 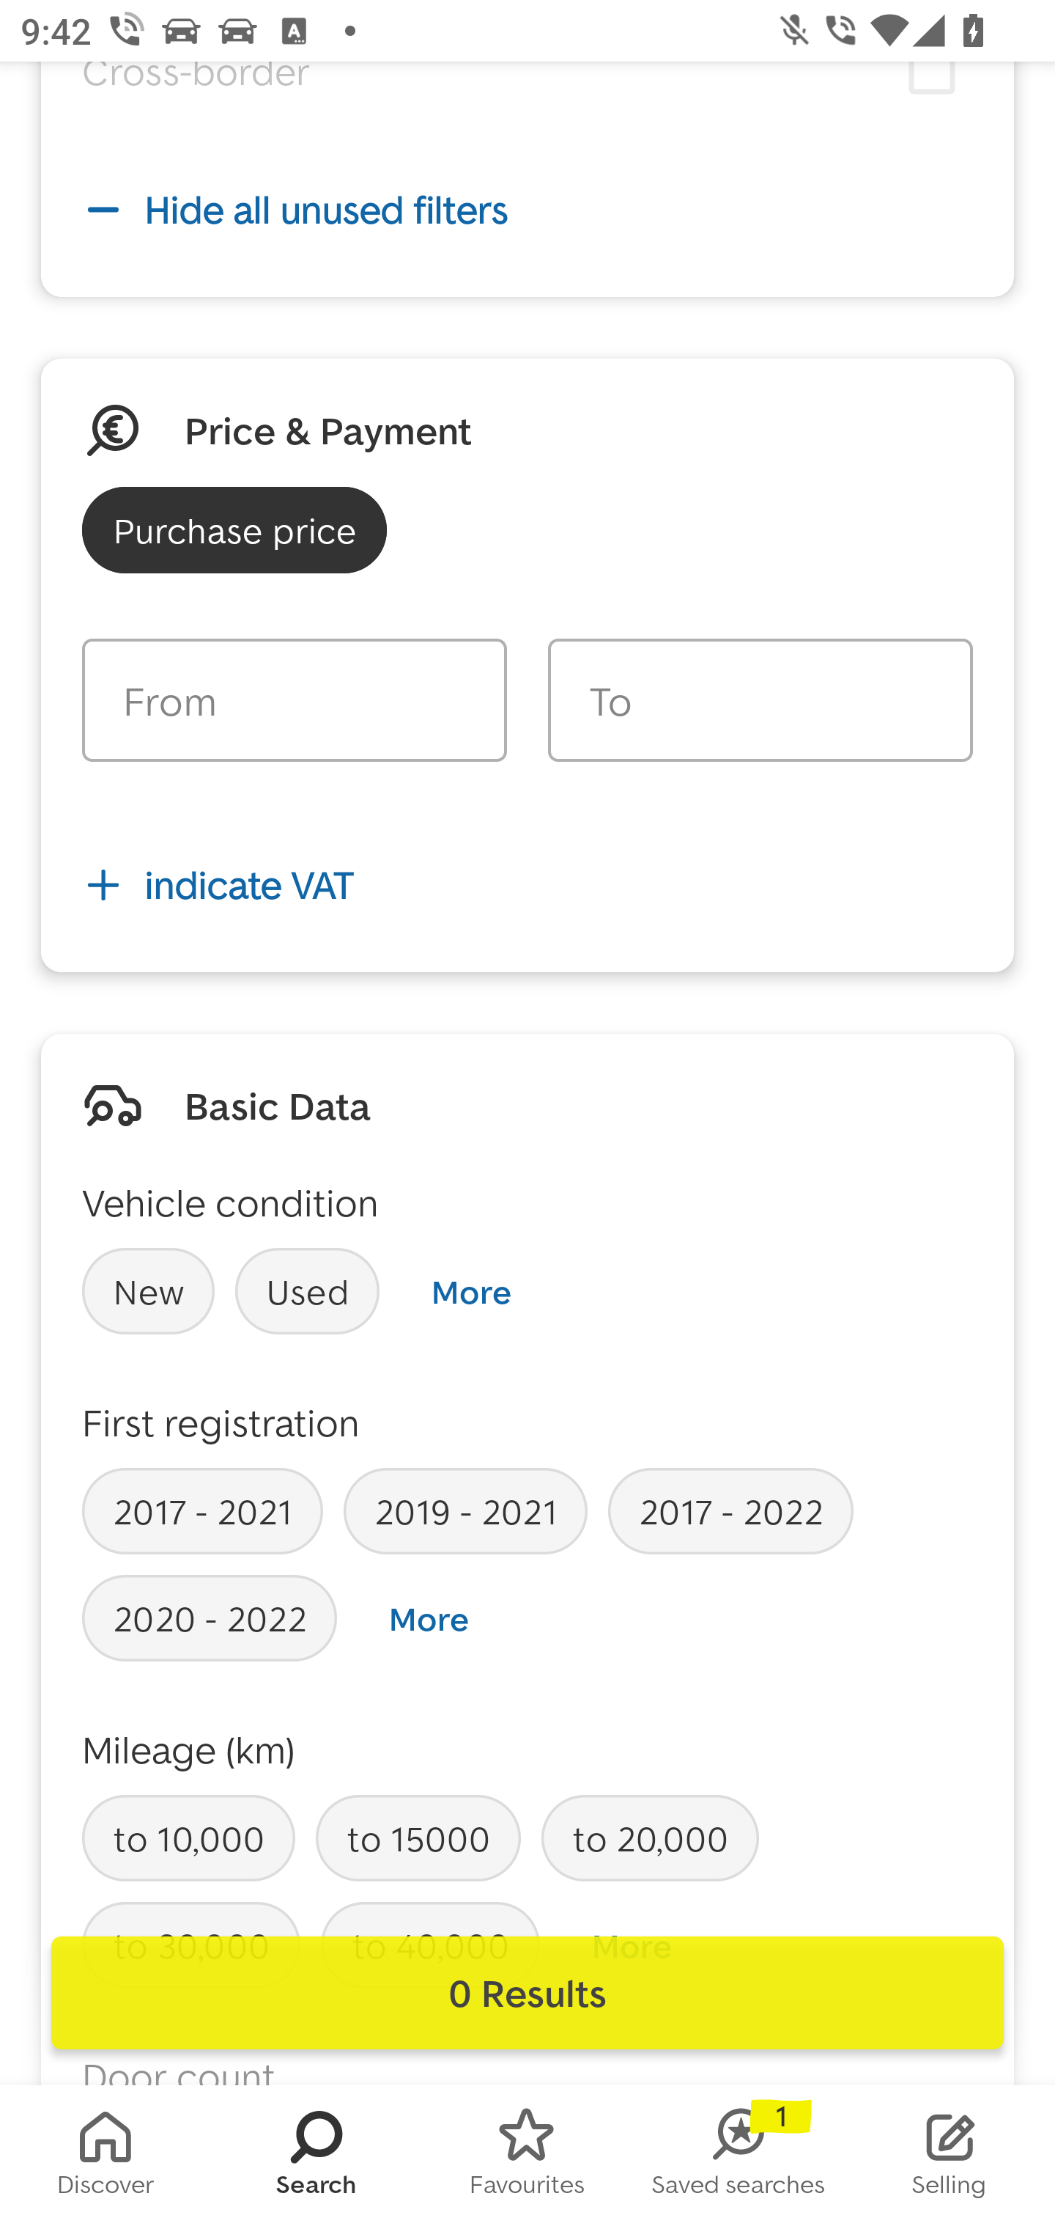 What do you see at coordinates (210, 1617) in the screenshot?
I see `2020 - 2022` at bounding box center [210, 1617].